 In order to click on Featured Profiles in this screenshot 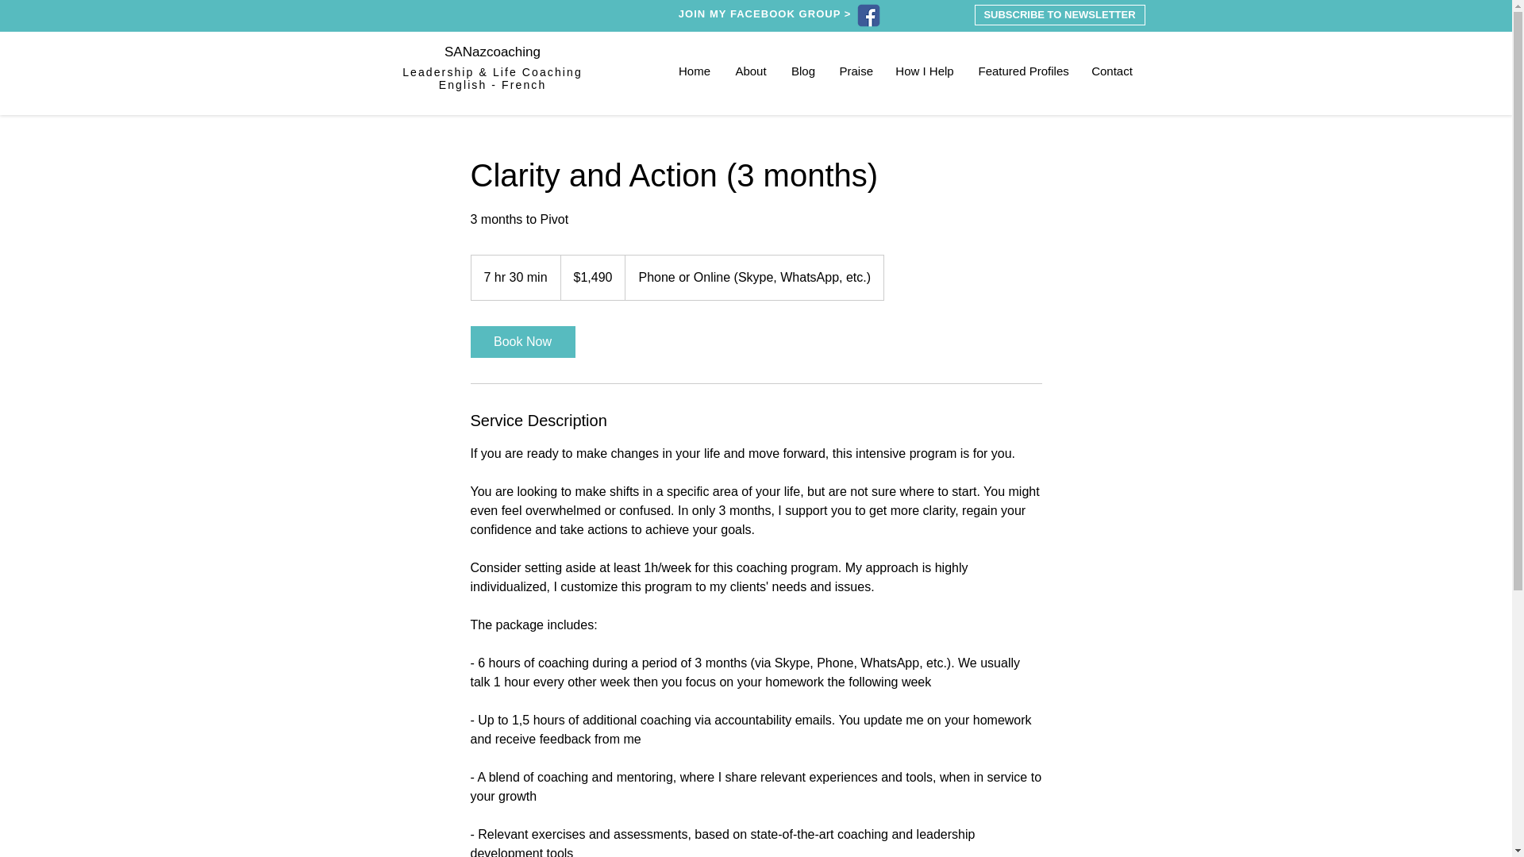, I will do `click(1022, 71)`.